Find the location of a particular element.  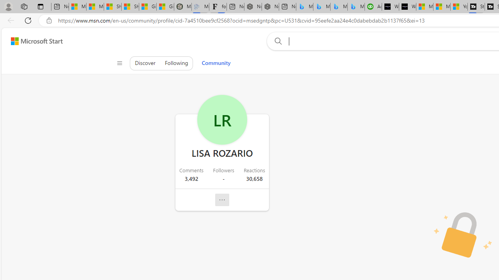

Class: control icon-only is located at coordinates (119, 63).